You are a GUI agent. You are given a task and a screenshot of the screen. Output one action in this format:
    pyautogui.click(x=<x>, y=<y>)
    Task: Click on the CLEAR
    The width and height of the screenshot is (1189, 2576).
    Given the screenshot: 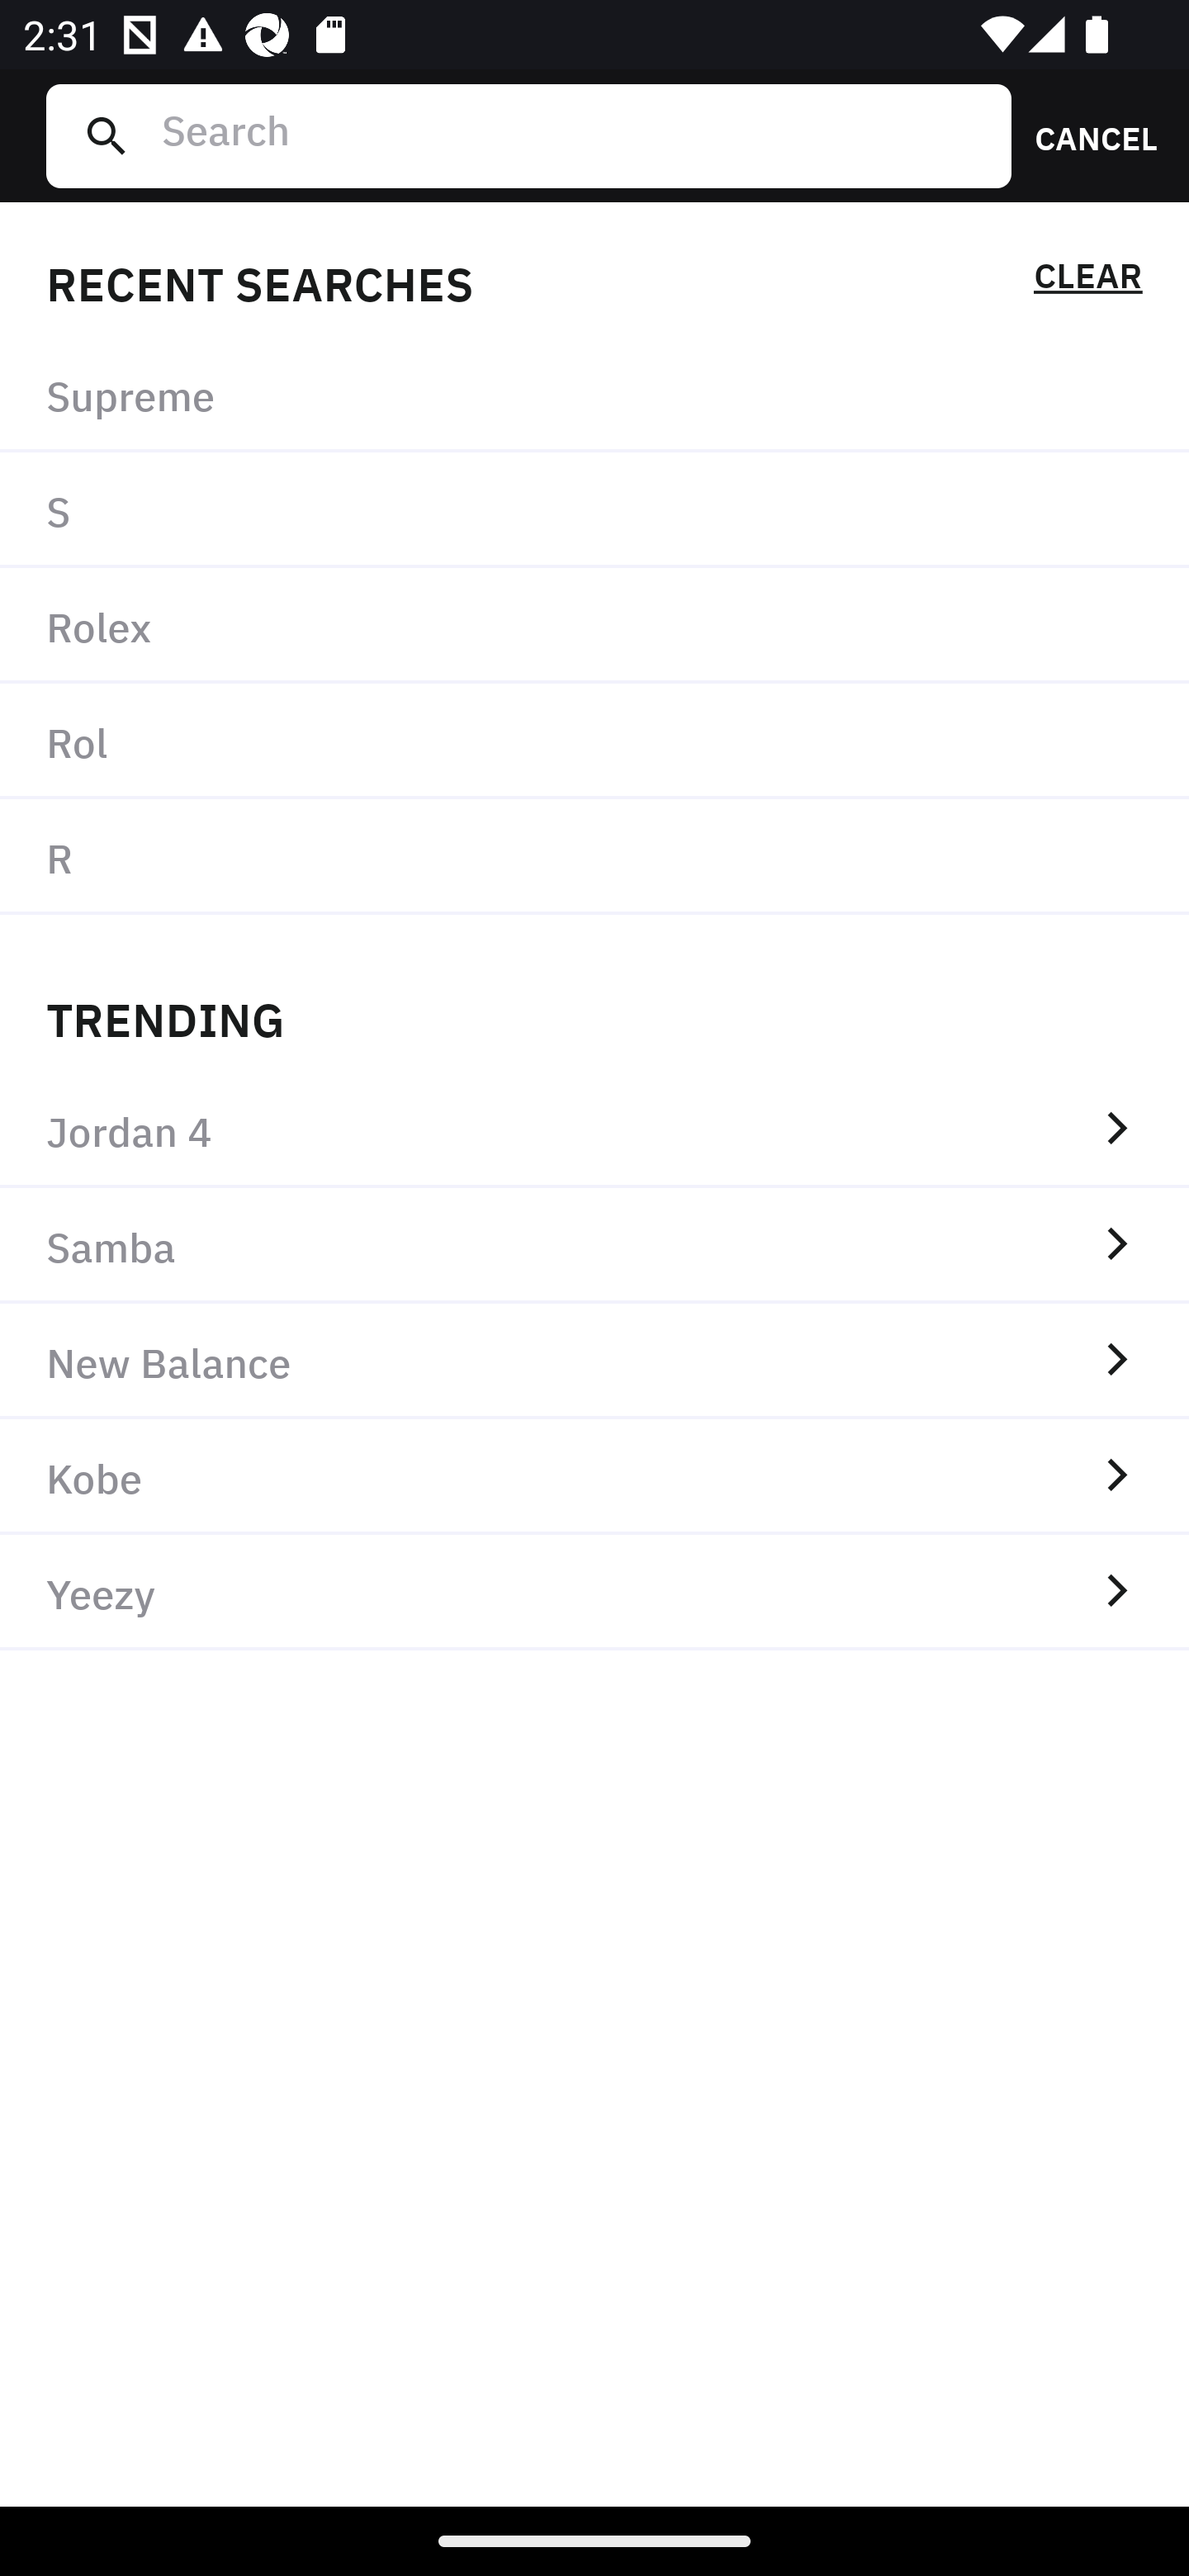 What is the action you would take?
    pyautogui.click(x=1087, y=281)
    